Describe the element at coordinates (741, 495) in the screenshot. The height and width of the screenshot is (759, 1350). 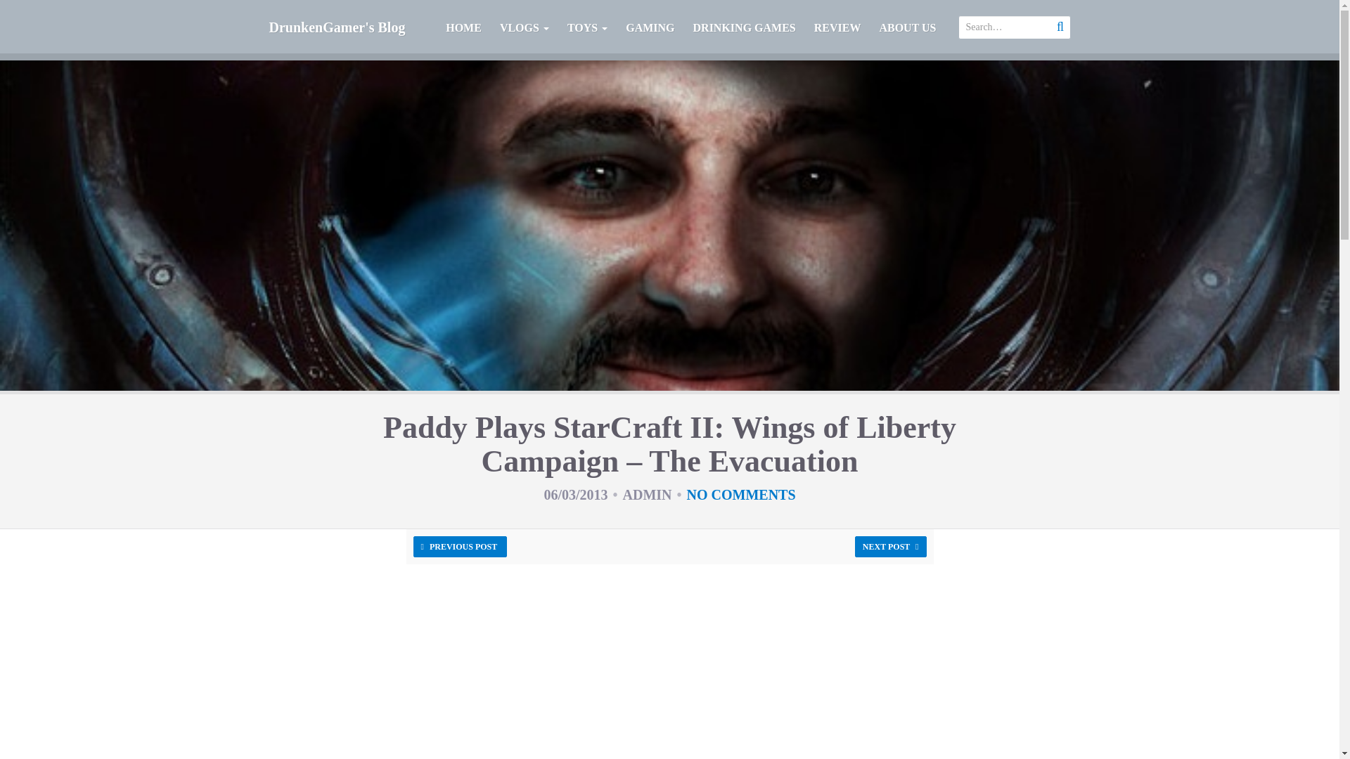
I see `NO COMMENTS` at that location.